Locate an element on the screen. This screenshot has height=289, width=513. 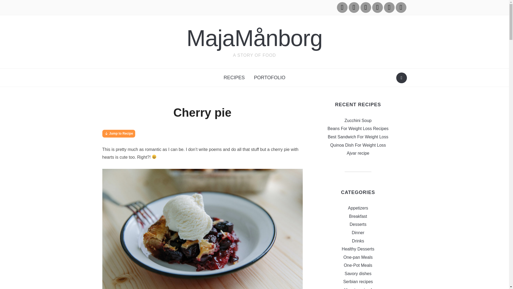
Email is located at coordinates (389, 7).